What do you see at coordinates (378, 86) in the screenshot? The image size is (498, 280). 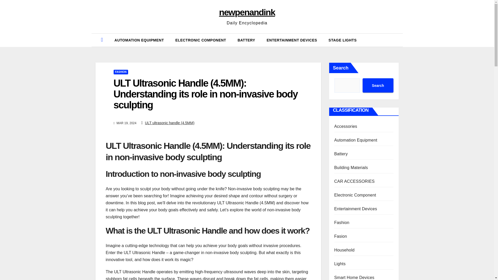 I see `Search` at bounding box center [378, 86].